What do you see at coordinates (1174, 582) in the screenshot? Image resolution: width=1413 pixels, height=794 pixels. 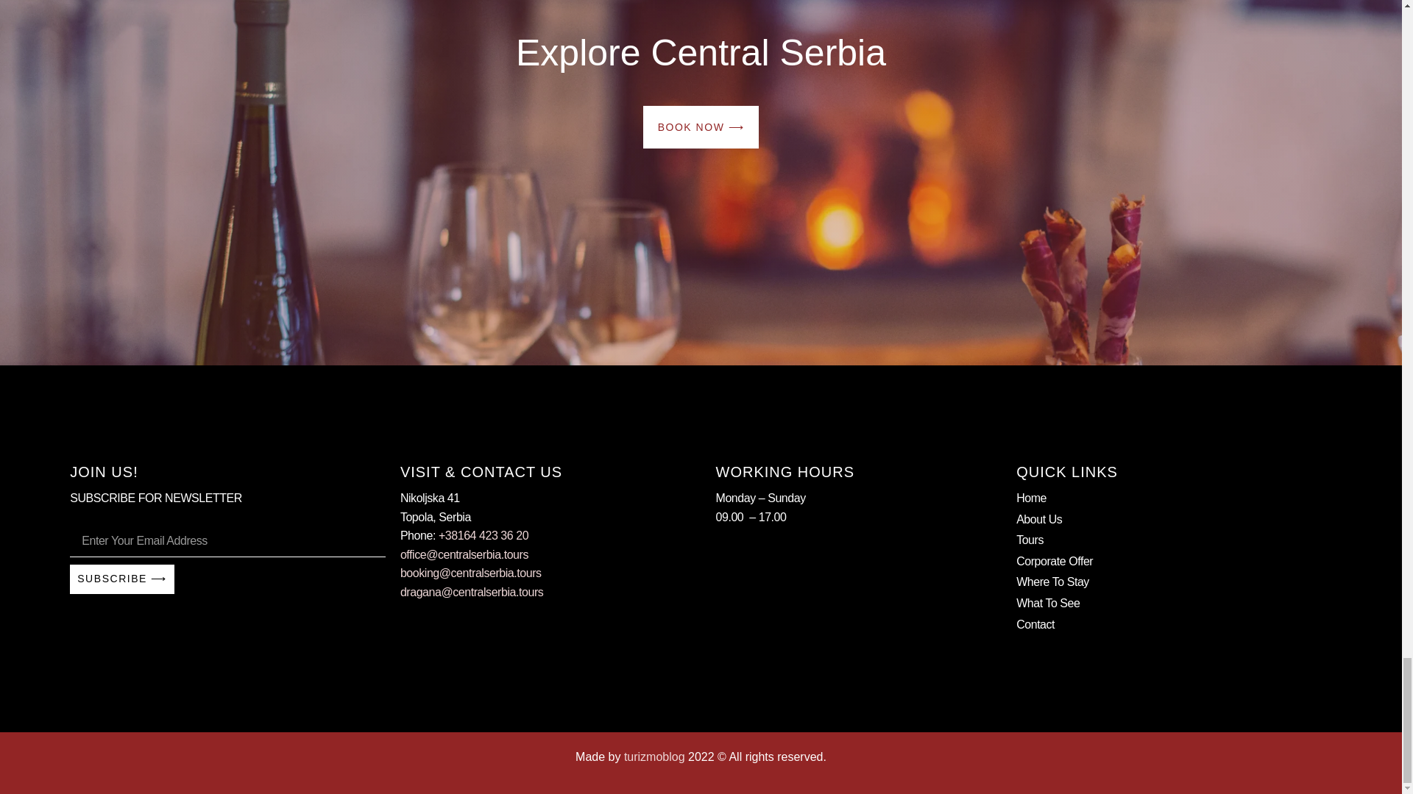 I see `Where To Stay` at bounding box center [1174, 582].